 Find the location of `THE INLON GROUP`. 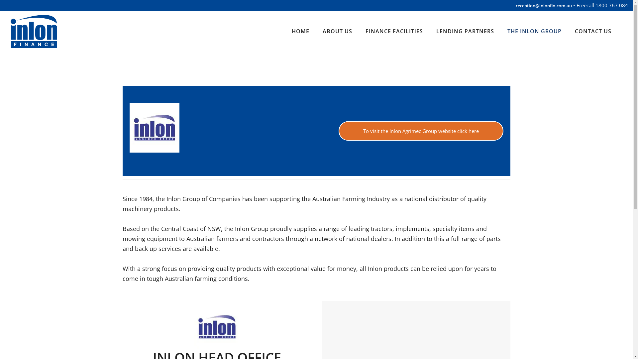

THE INLON GROUP is located at coordinates (534, 31).